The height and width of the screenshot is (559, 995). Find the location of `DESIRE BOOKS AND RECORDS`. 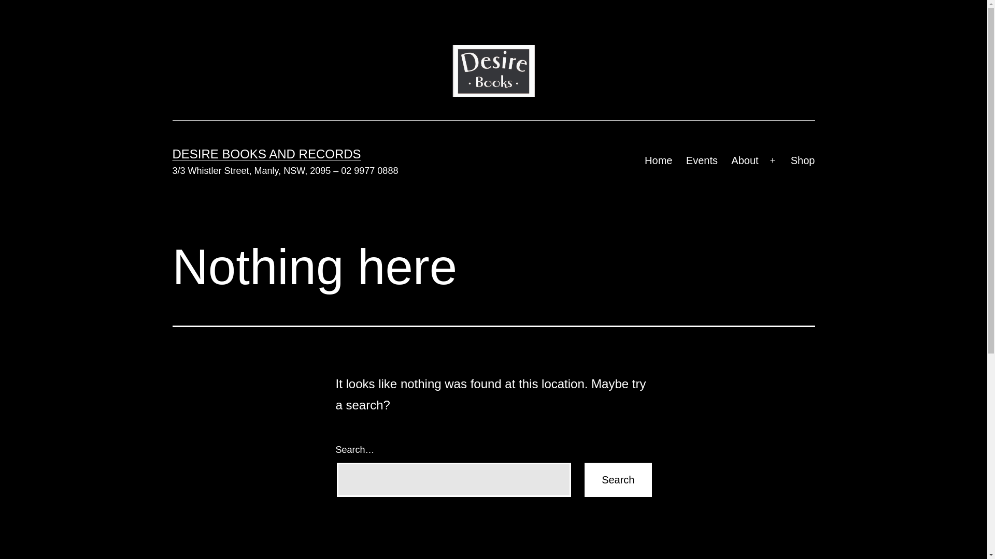

DESIRE BOOKS AND RECORDS is located at coordinates (266, 154).